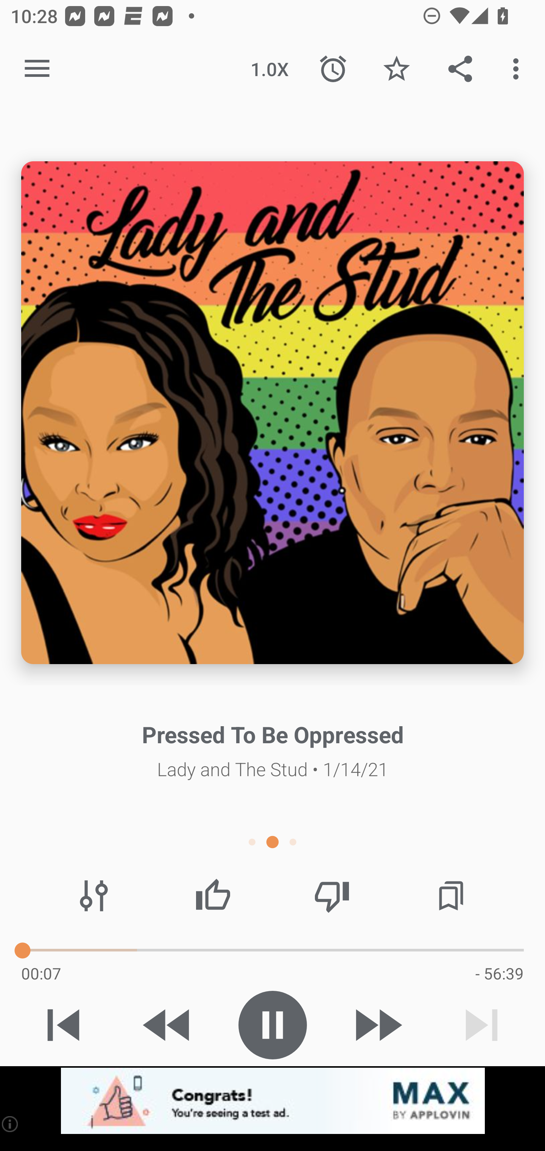 The width and height of the screenshot is (545, 1151). What do you see at coordinates (94, 896) in the screenshot?
I see `Audio effects` at bounding box center [94, 896].